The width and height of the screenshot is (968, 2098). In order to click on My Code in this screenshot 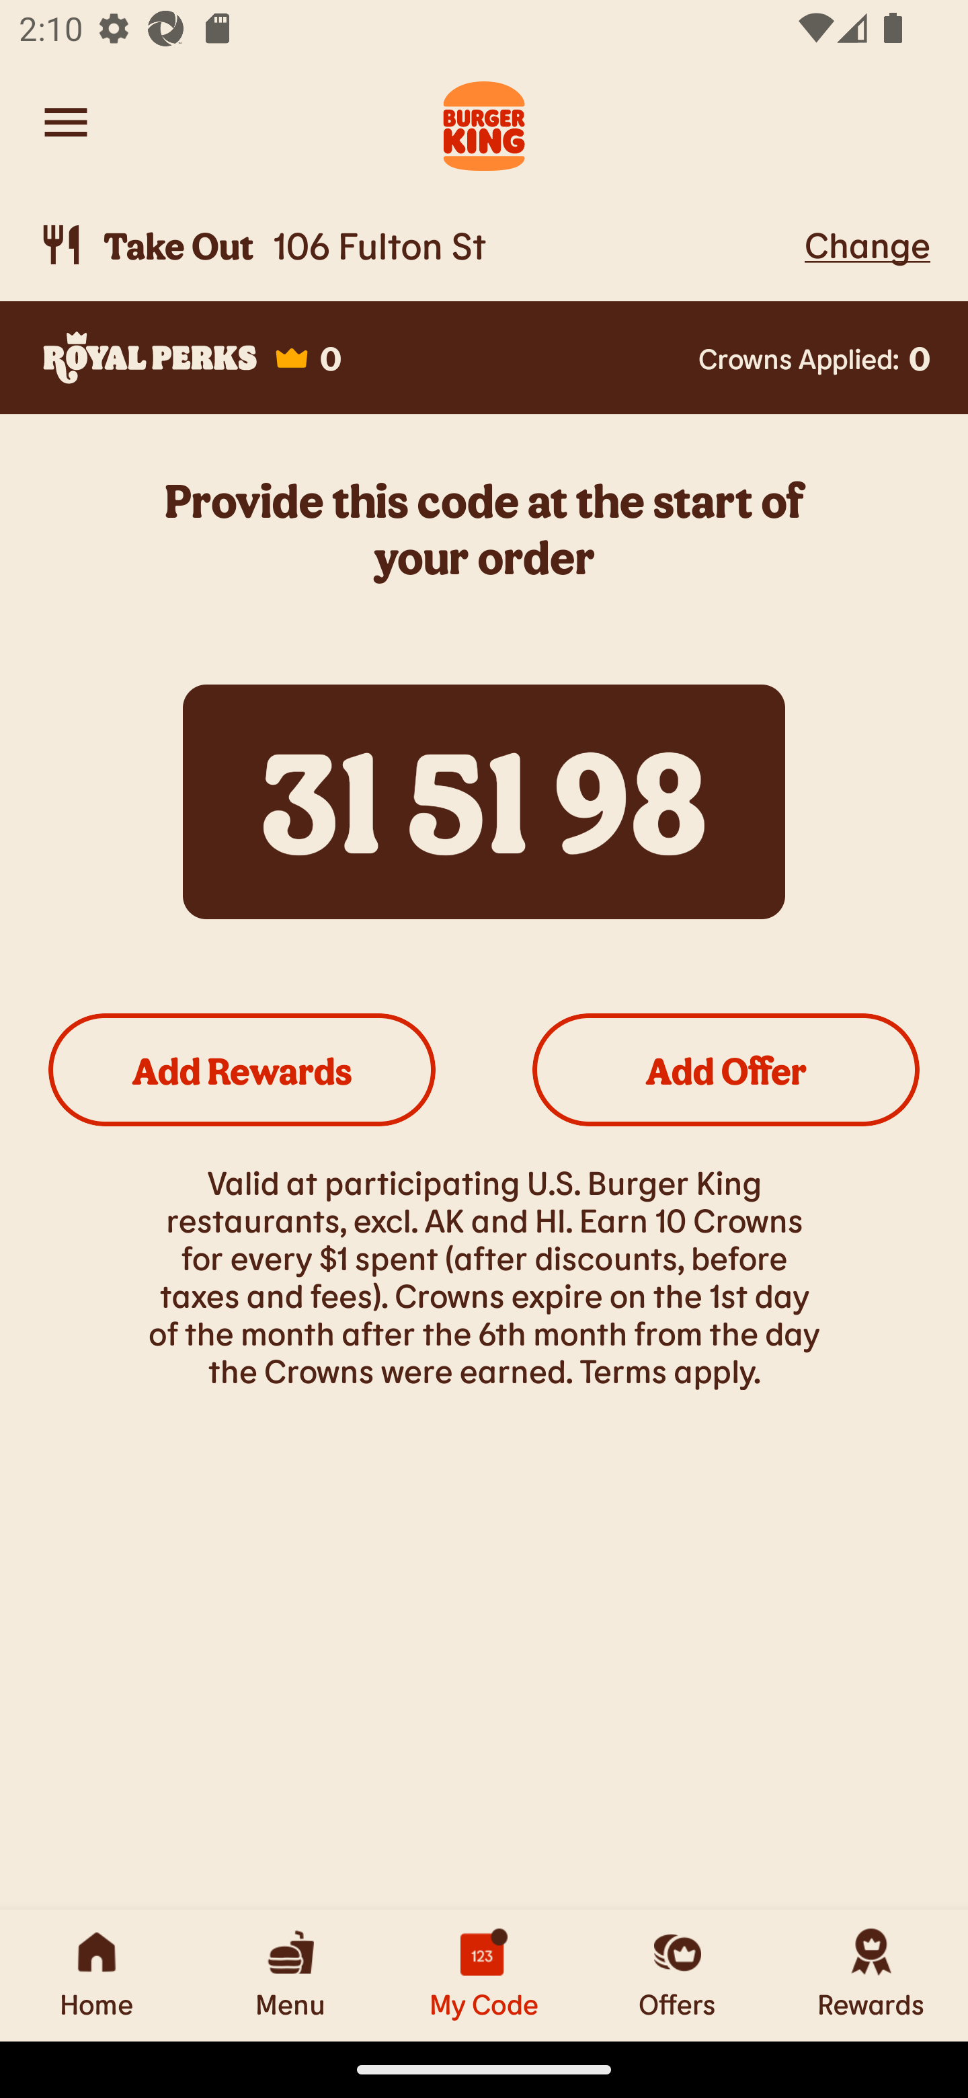, I will do `click(484, 1975)`.